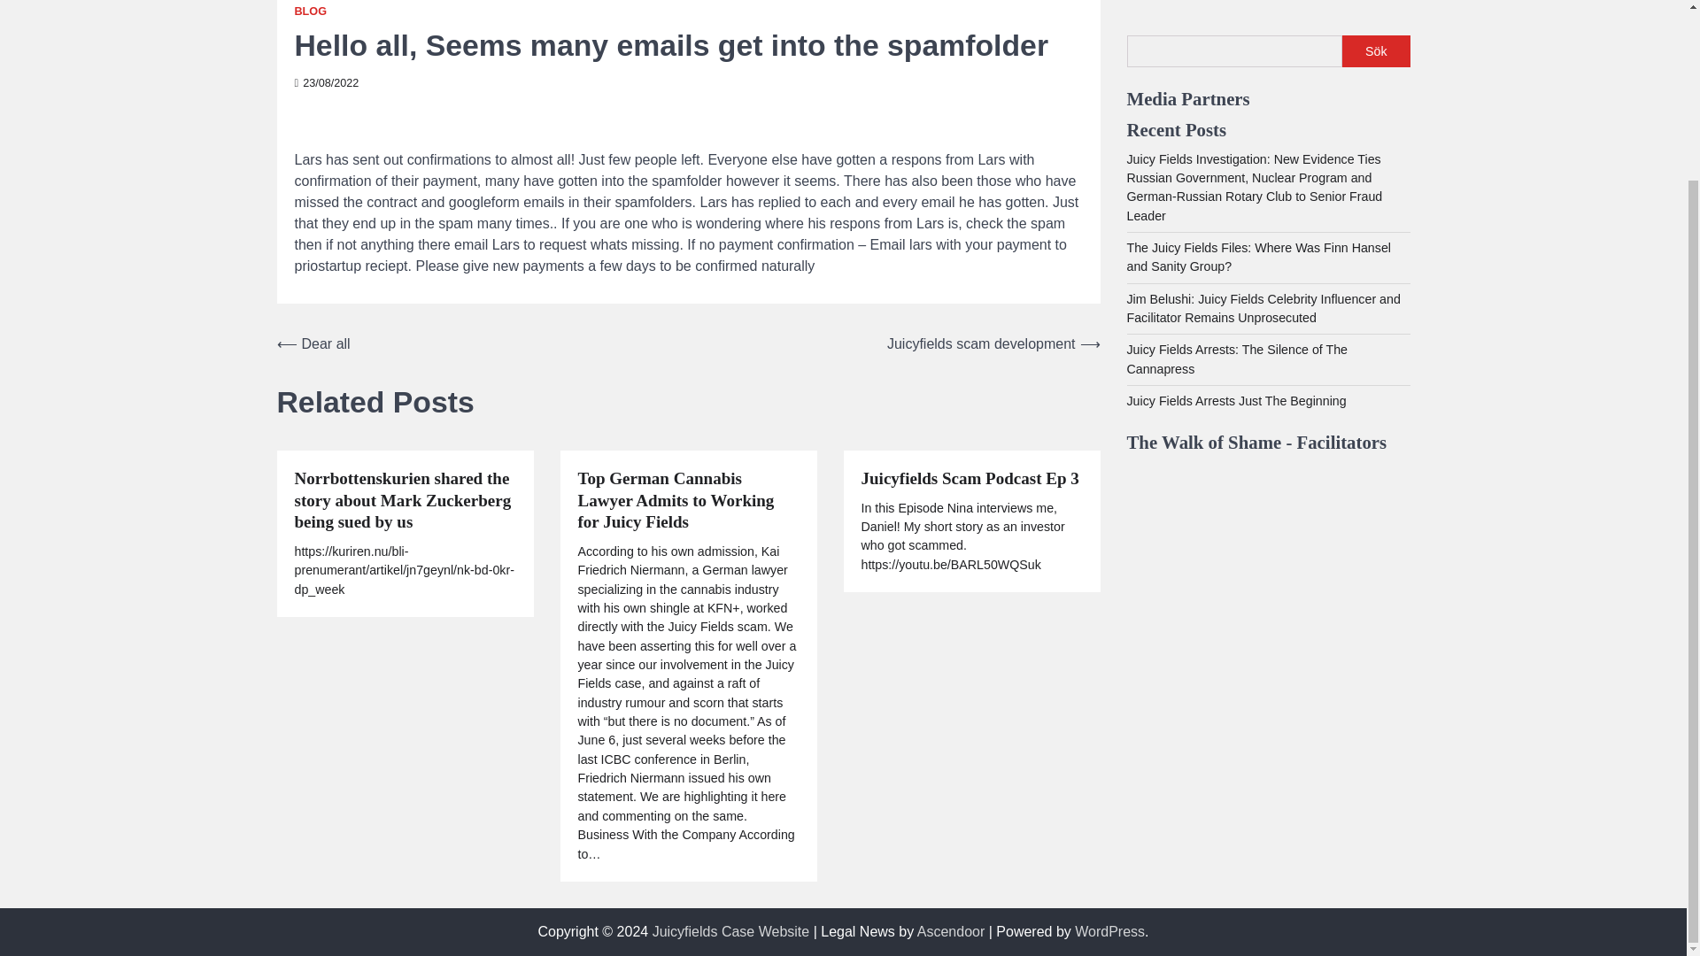 The height and width of the screenshot is (956, 1700). What do you see at coordinates (969, 480) in the screenshot?
I see `Juicyfields Scam Podcast Ep 3` at bounding box center [969, 480].